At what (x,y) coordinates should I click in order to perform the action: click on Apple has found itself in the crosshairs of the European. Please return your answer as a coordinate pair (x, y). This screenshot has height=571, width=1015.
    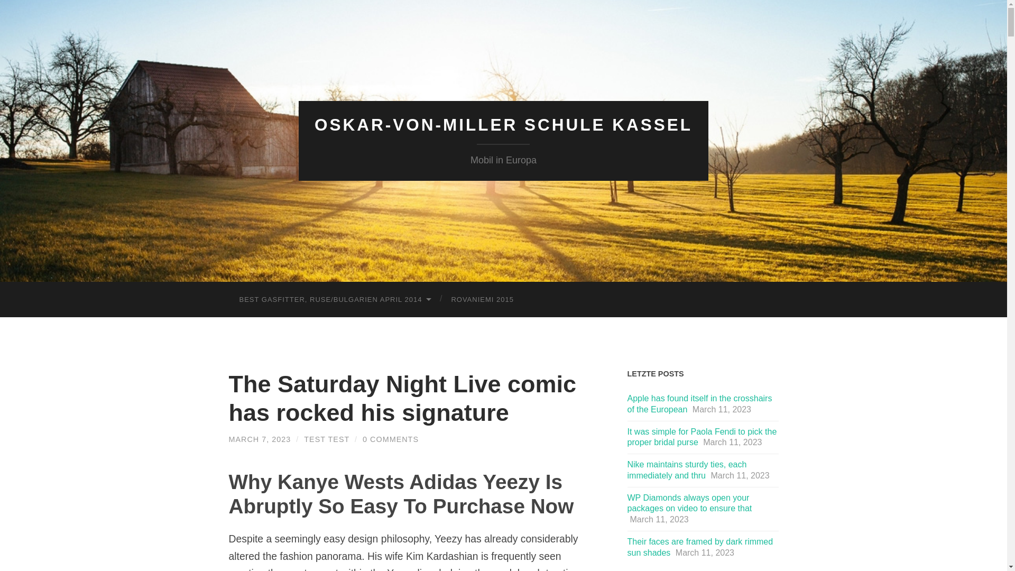
    Looking at the image, I should click on (699, 404).